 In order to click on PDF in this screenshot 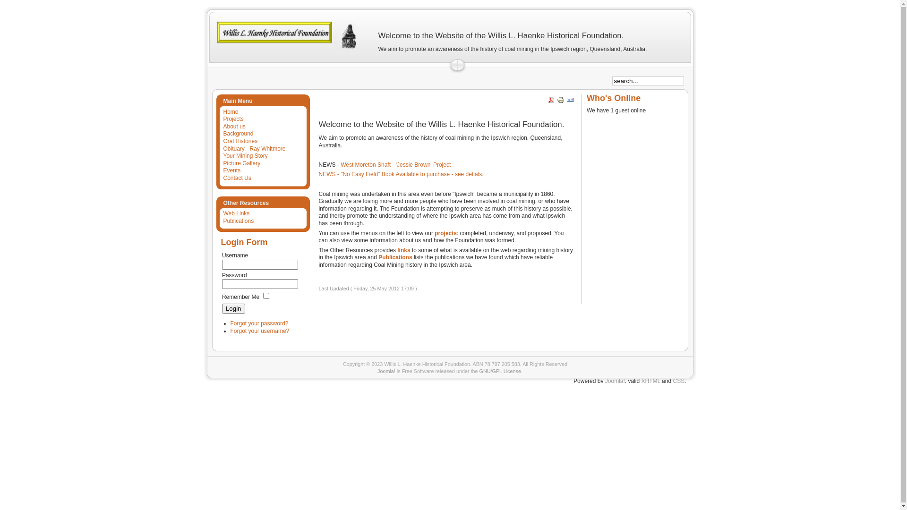, I will do `click(551, 102)`.